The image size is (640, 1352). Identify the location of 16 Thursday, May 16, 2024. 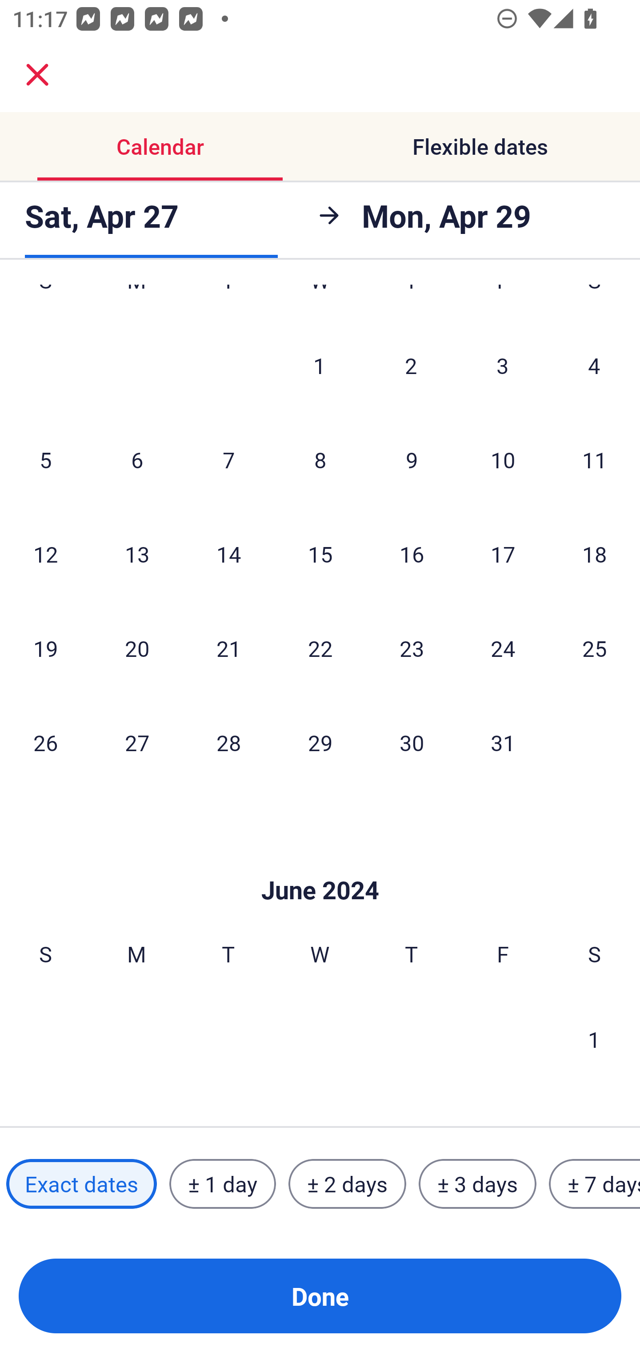
(412, 553).